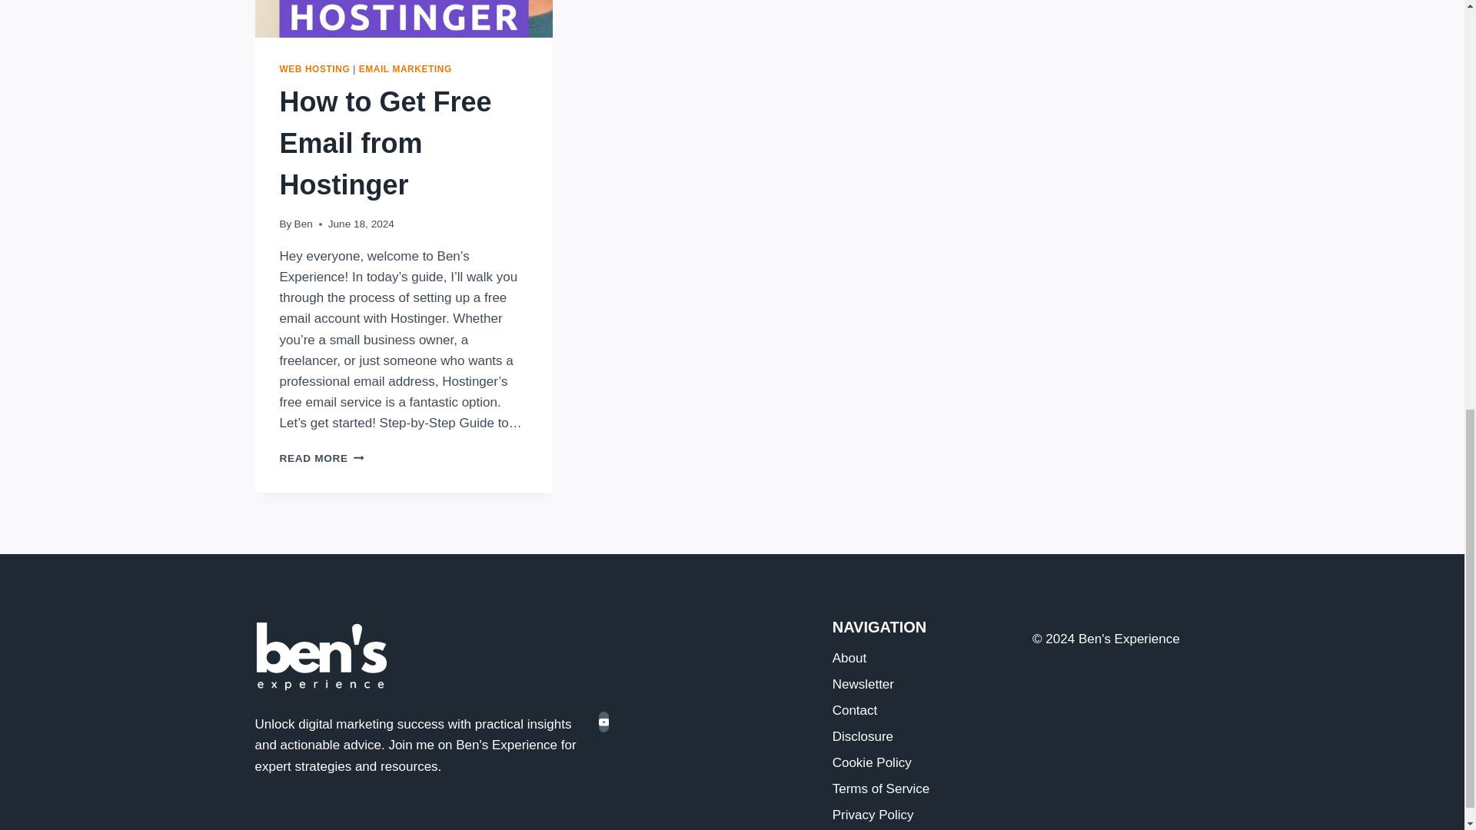 The height and width of the screenshot is (830, 1476). What do you see at coordinates (921, 790) in the screenshot?
I see `Cookie Policy` at bounding box center [921, 790].